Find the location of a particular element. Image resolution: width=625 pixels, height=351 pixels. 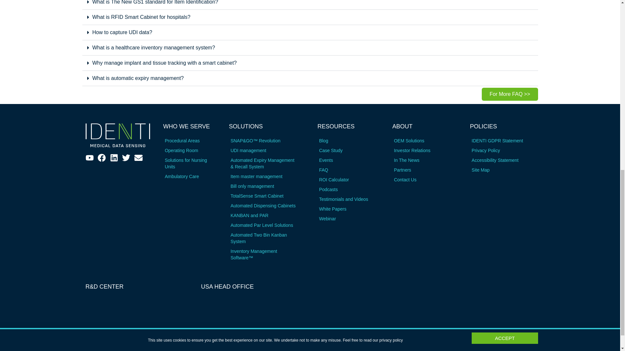

999 South Oyster Bay USA is located at coordinates (253, 322).